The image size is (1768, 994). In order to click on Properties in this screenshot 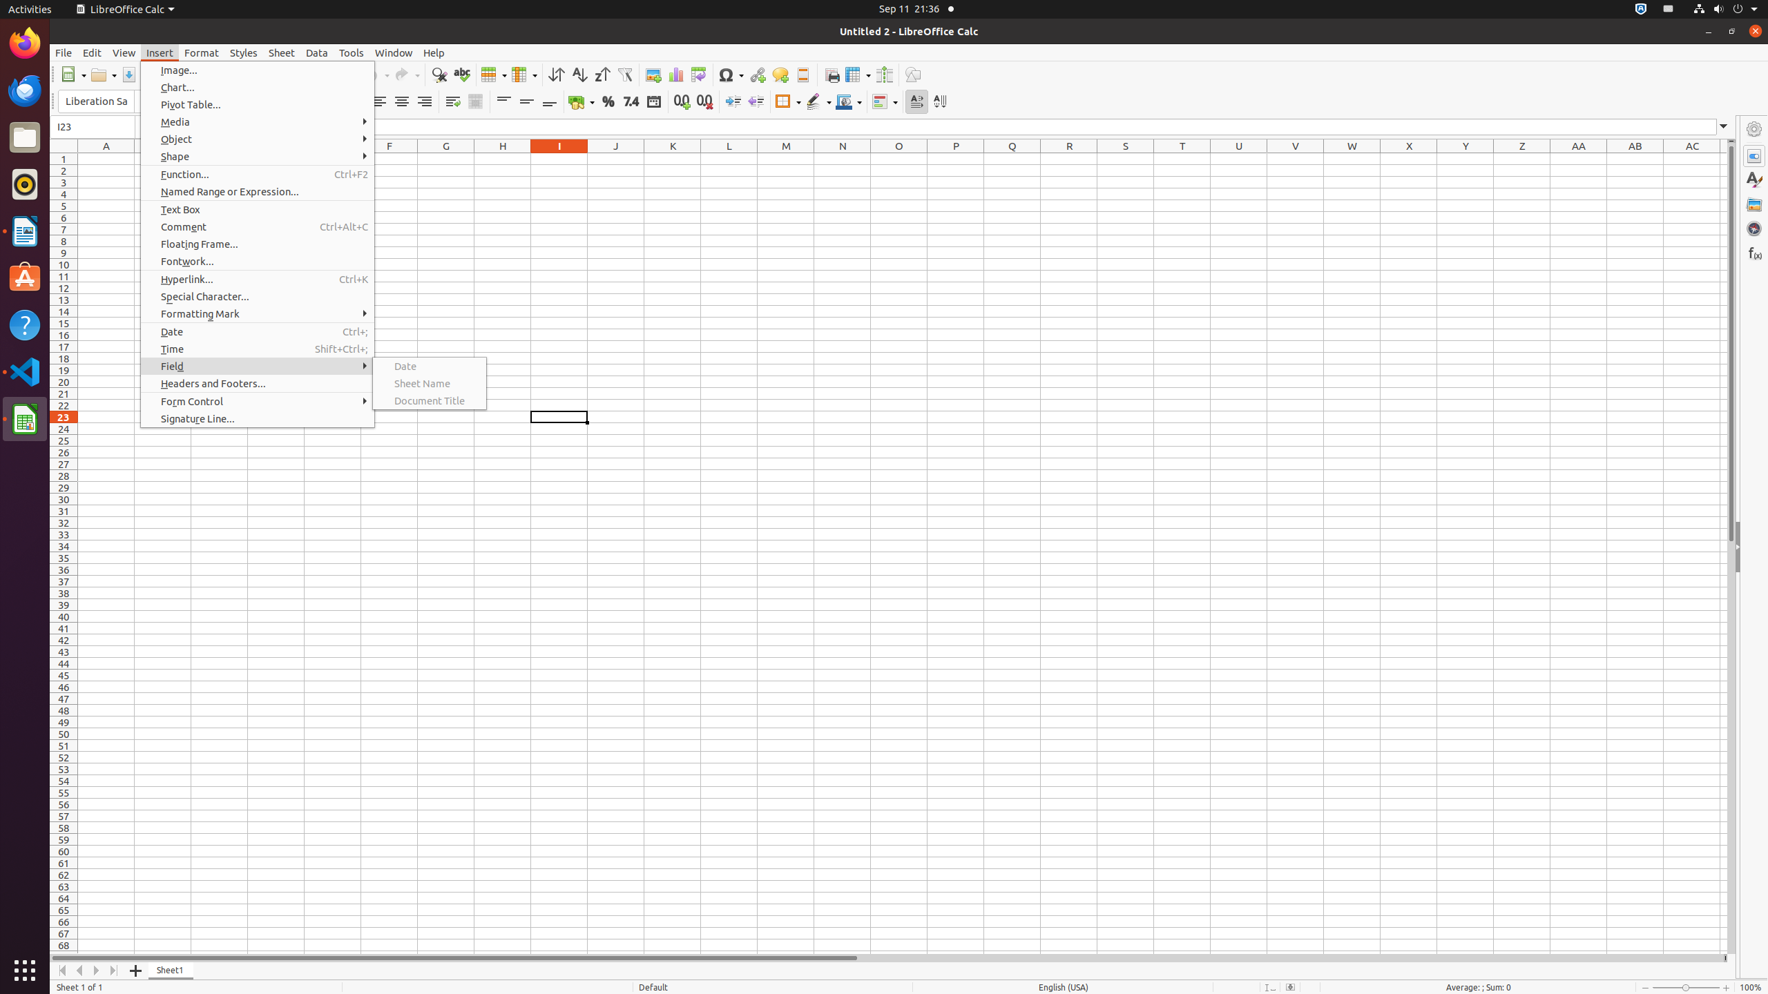, I will do `click(1754, 547)`.